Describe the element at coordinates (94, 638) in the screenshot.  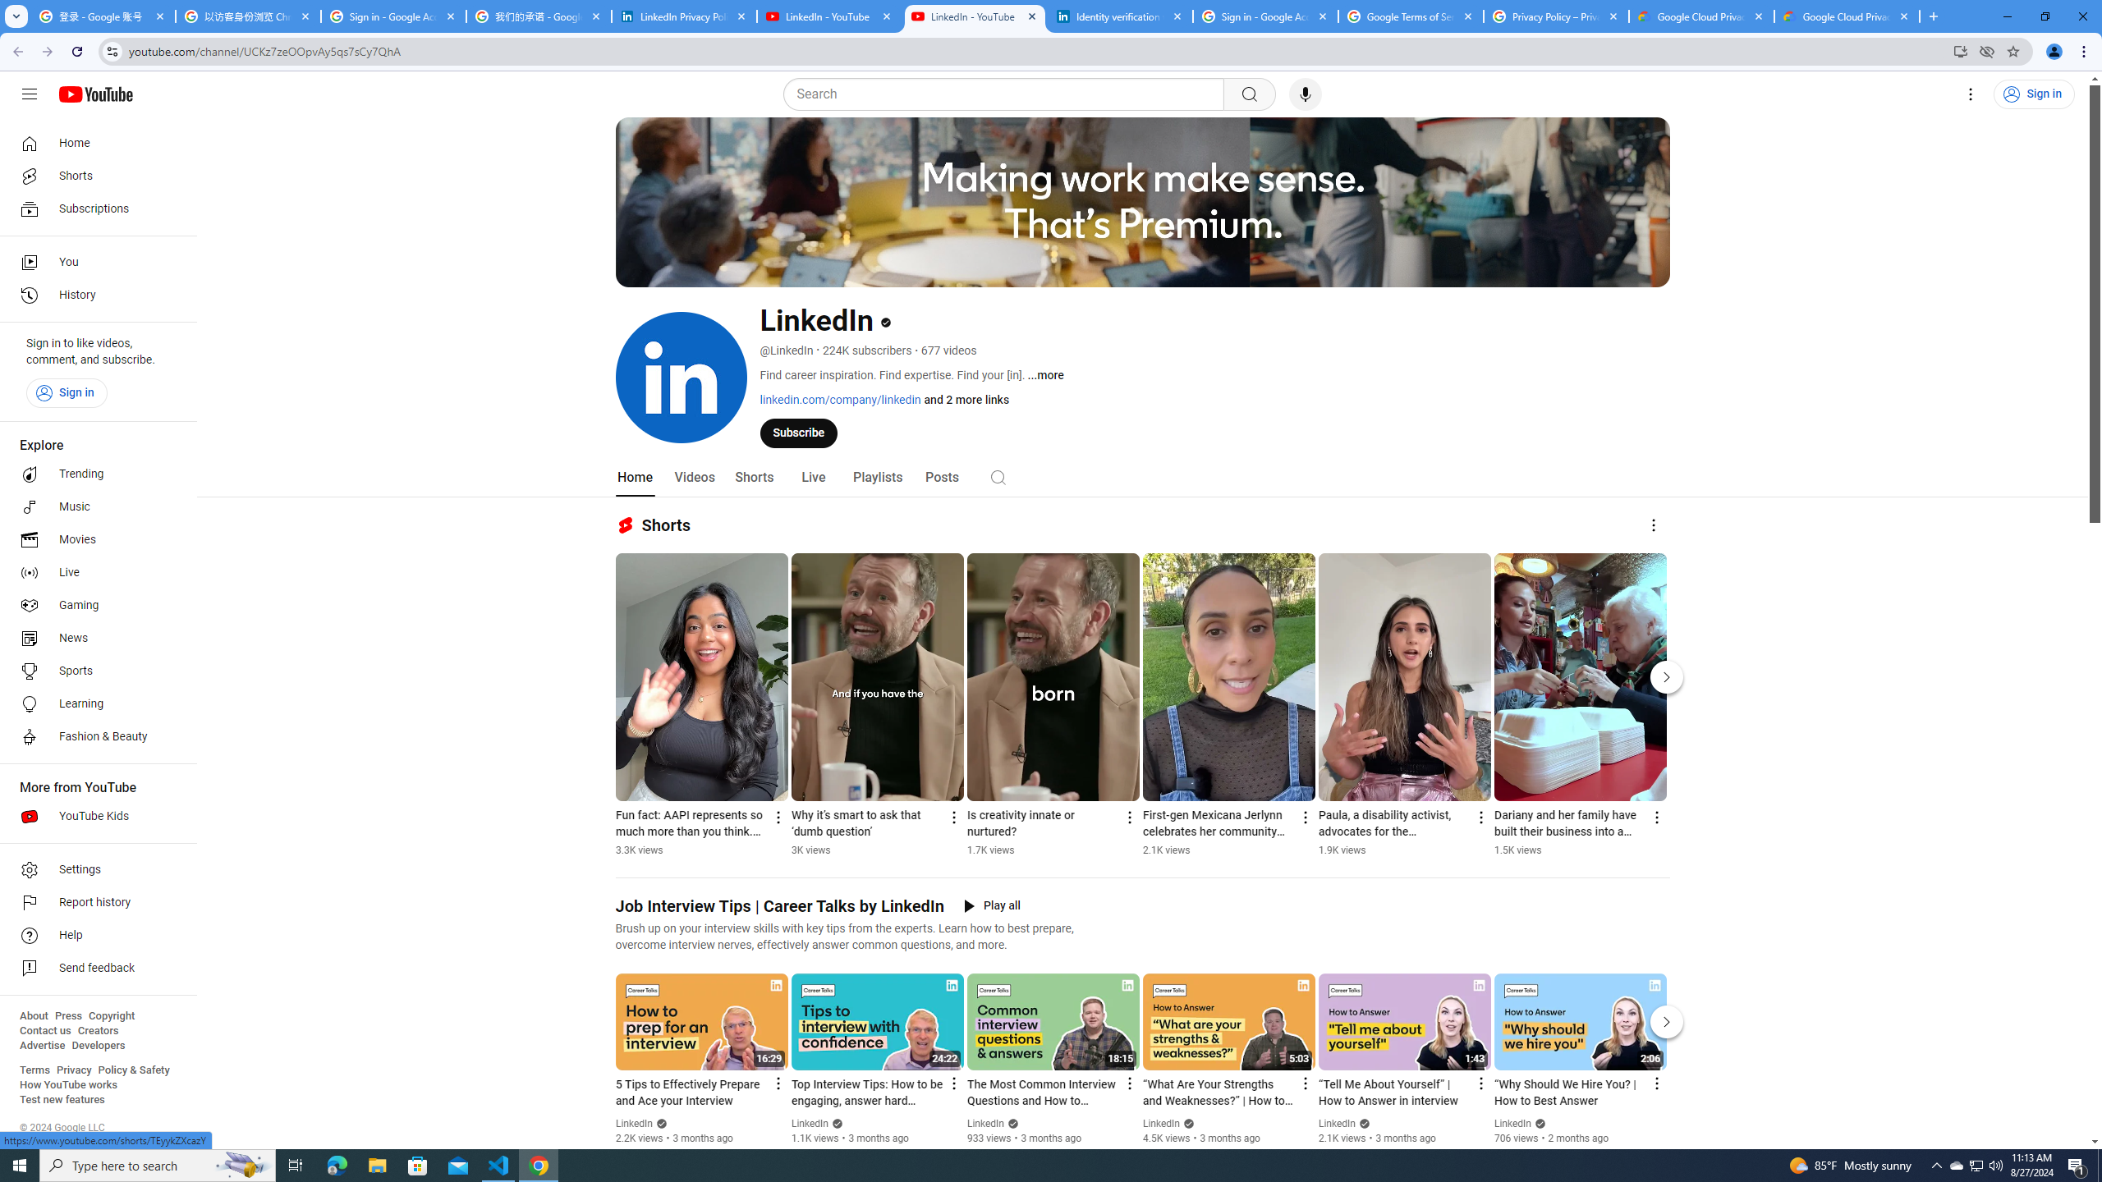
I see `News` at that location.